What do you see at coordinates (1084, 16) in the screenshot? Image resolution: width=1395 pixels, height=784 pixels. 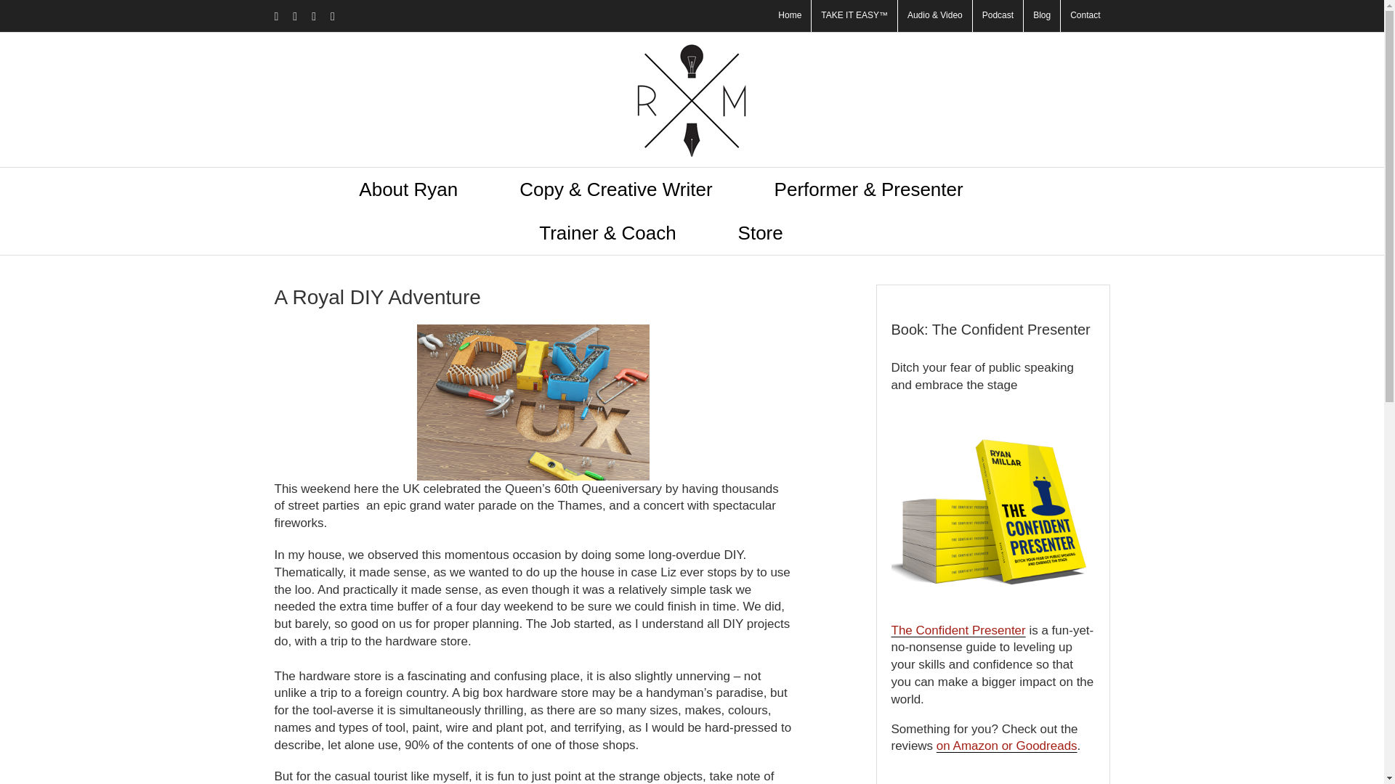 I see `Contact` at bounding box center [1084, 16].